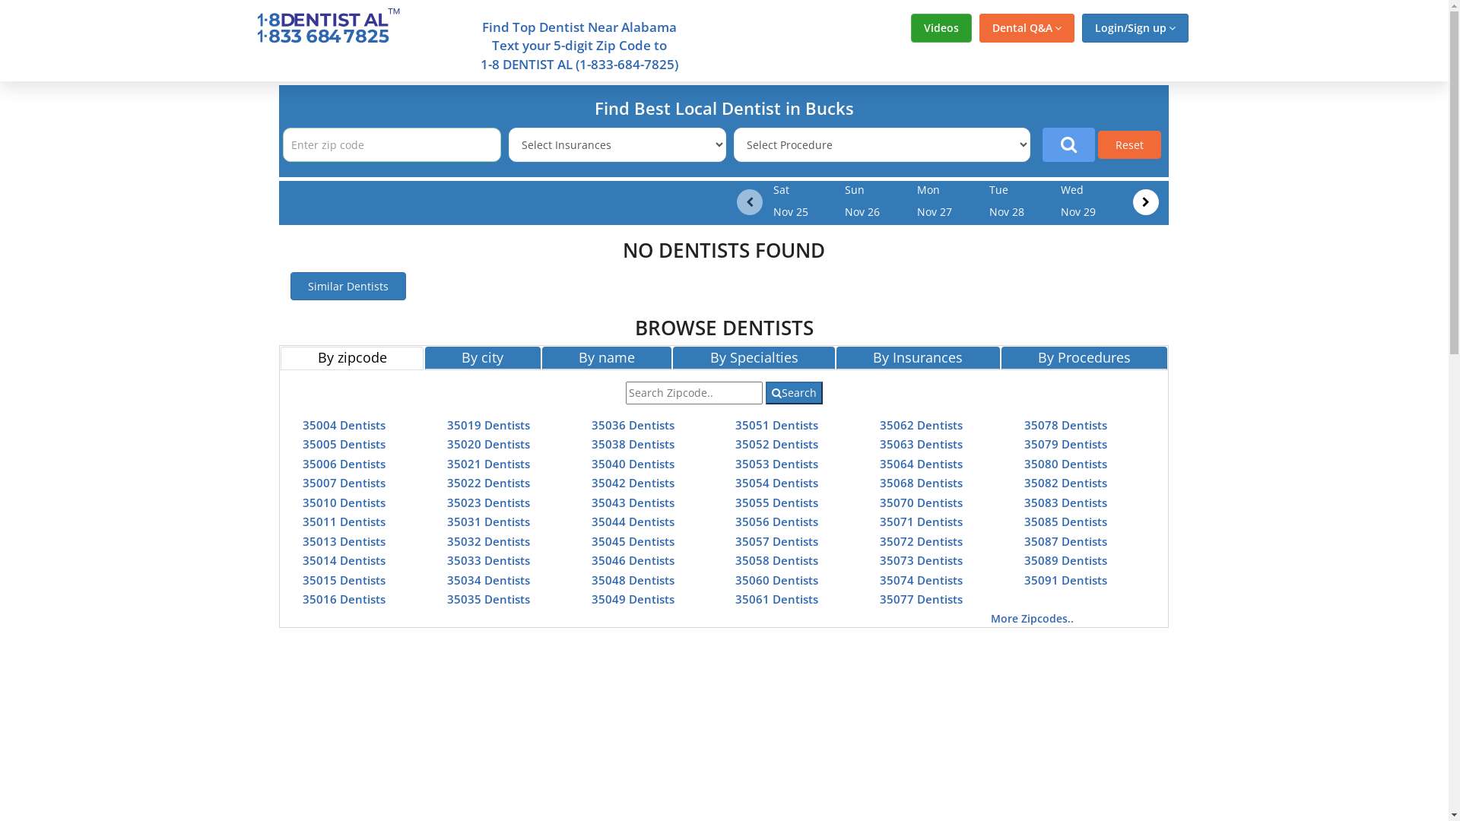 This screenshot has width=1460, height=821. Describe the element at coordinates (922, 424) in the screenshot. I see `35062 Dentists` at that location.